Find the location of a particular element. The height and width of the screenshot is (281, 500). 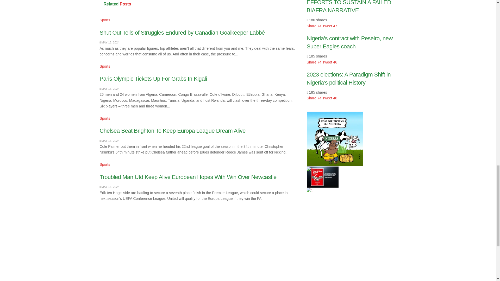

1 is located at coordinates (310, 191).